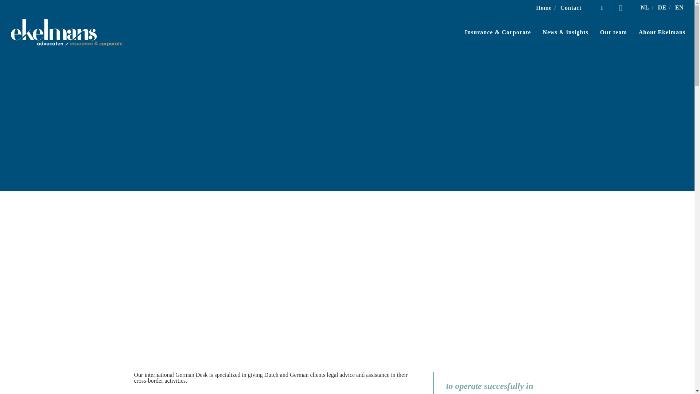  What do you see at coordinates (608, 32) in the screenshot?
I see `Our team` at bounding box center [608, 32].